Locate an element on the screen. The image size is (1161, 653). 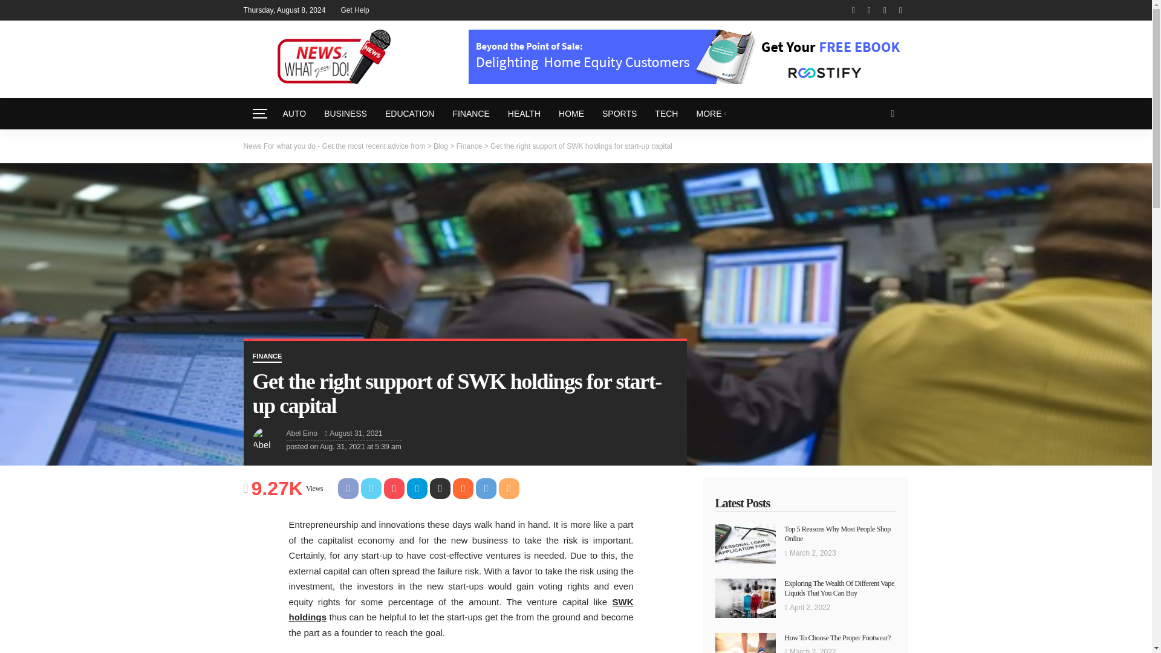
Finance is located at coordinates (267, 358).